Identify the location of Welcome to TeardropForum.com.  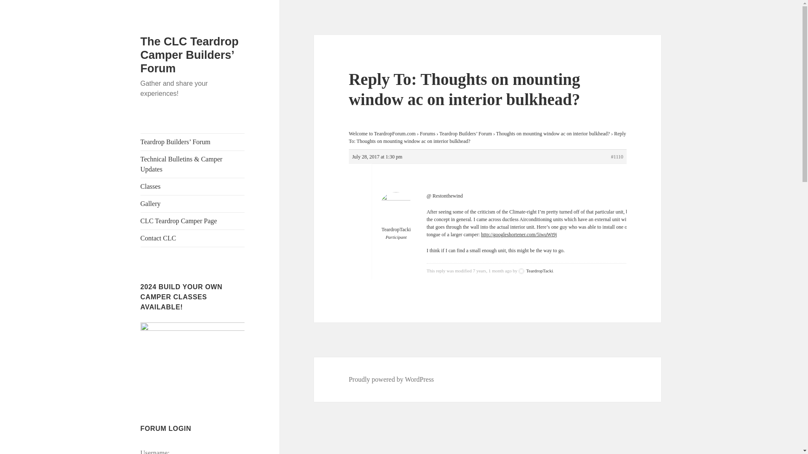
(382, 134).